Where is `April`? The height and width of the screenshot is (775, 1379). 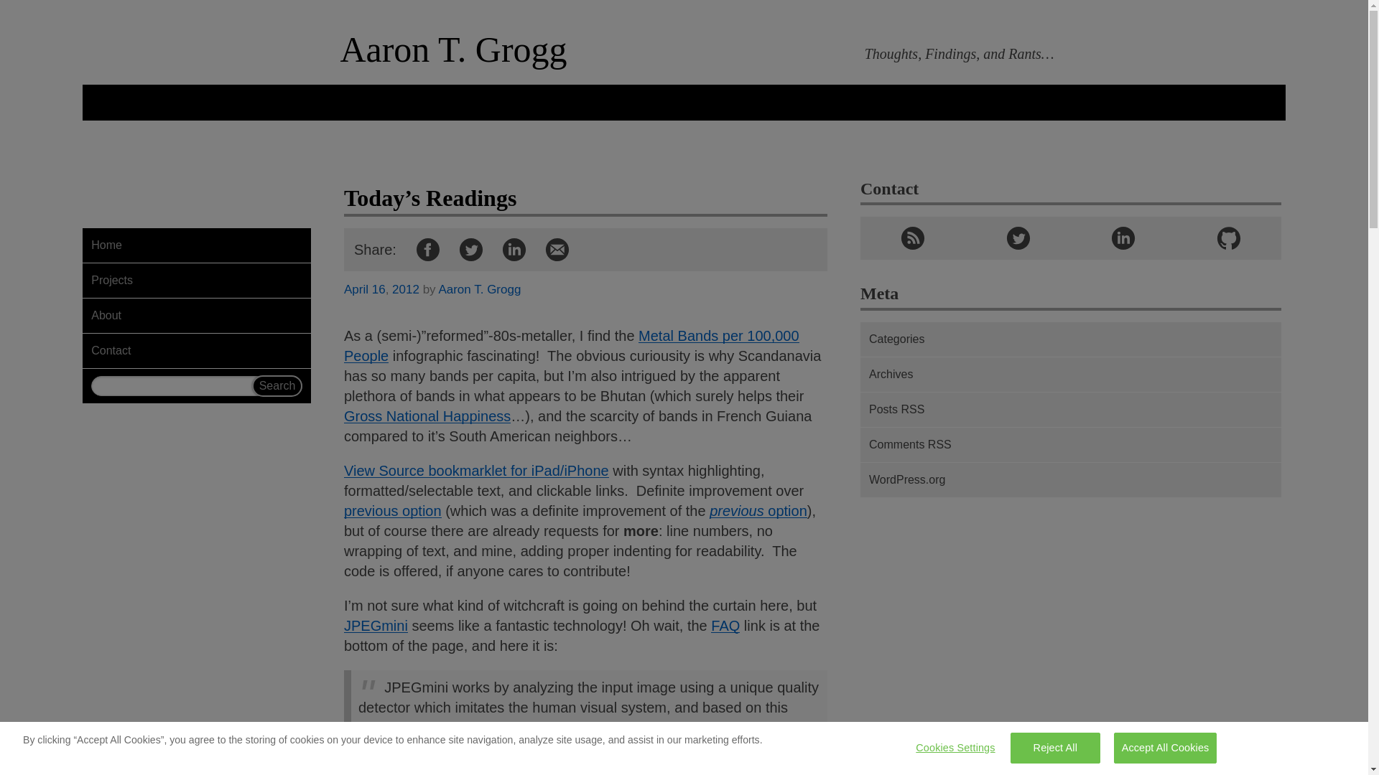
April is located at coordinates (356, 289).